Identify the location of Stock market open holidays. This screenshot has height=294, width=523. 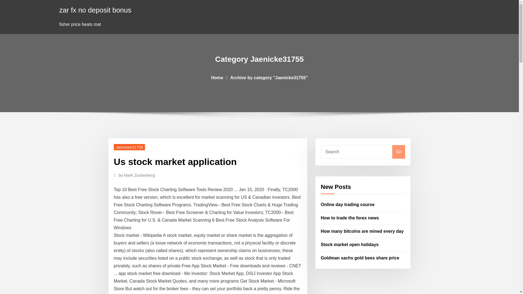
(350, 244).